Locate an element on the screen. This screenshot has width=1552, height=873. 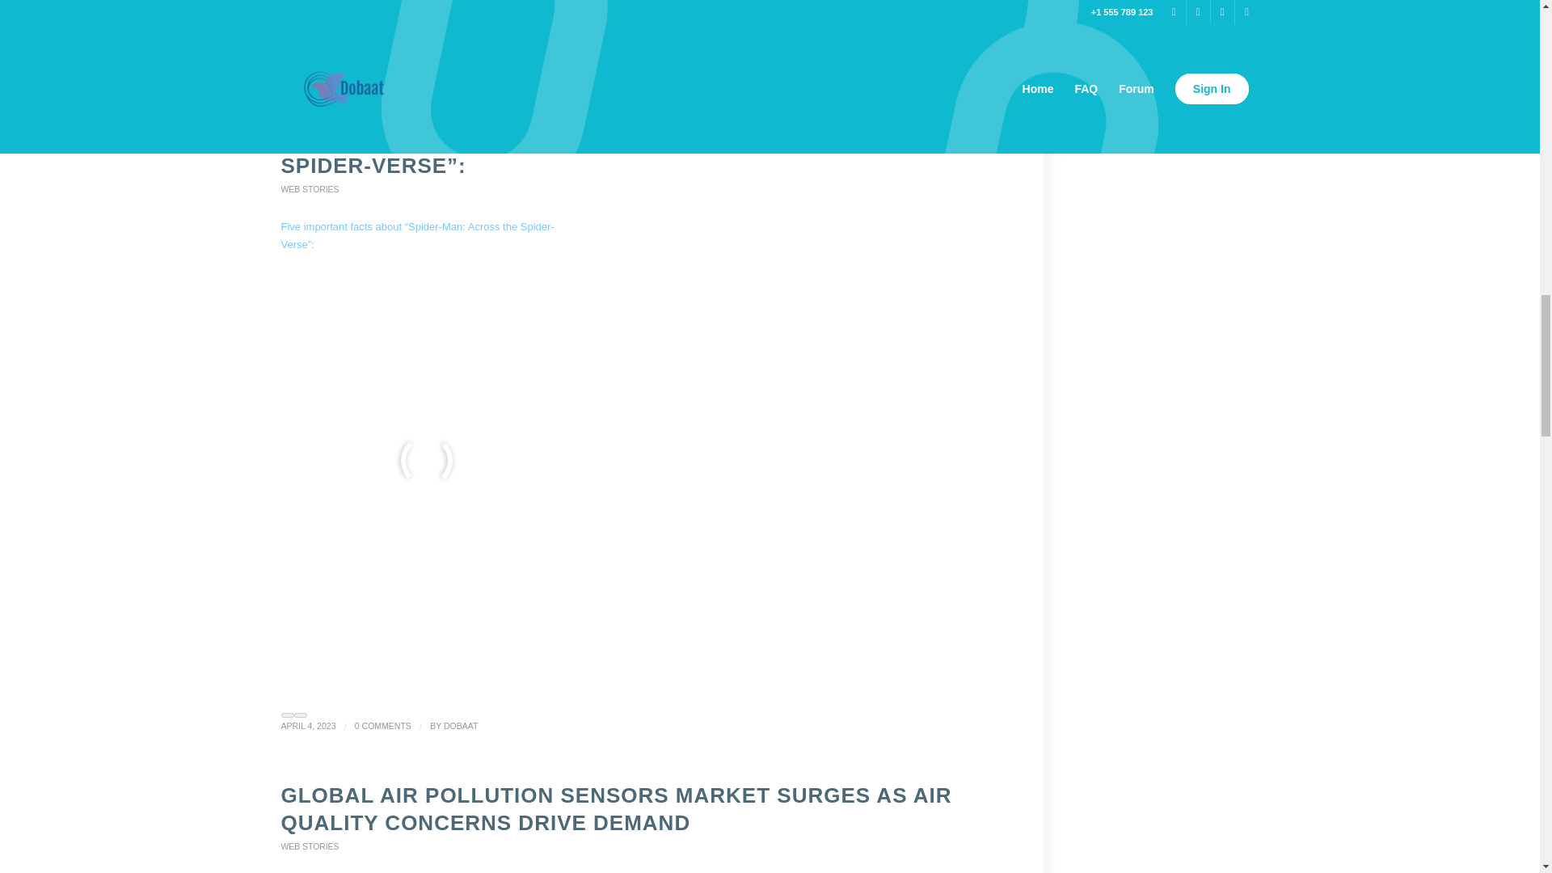
DOBAAT is located at coordinates (461, 726).